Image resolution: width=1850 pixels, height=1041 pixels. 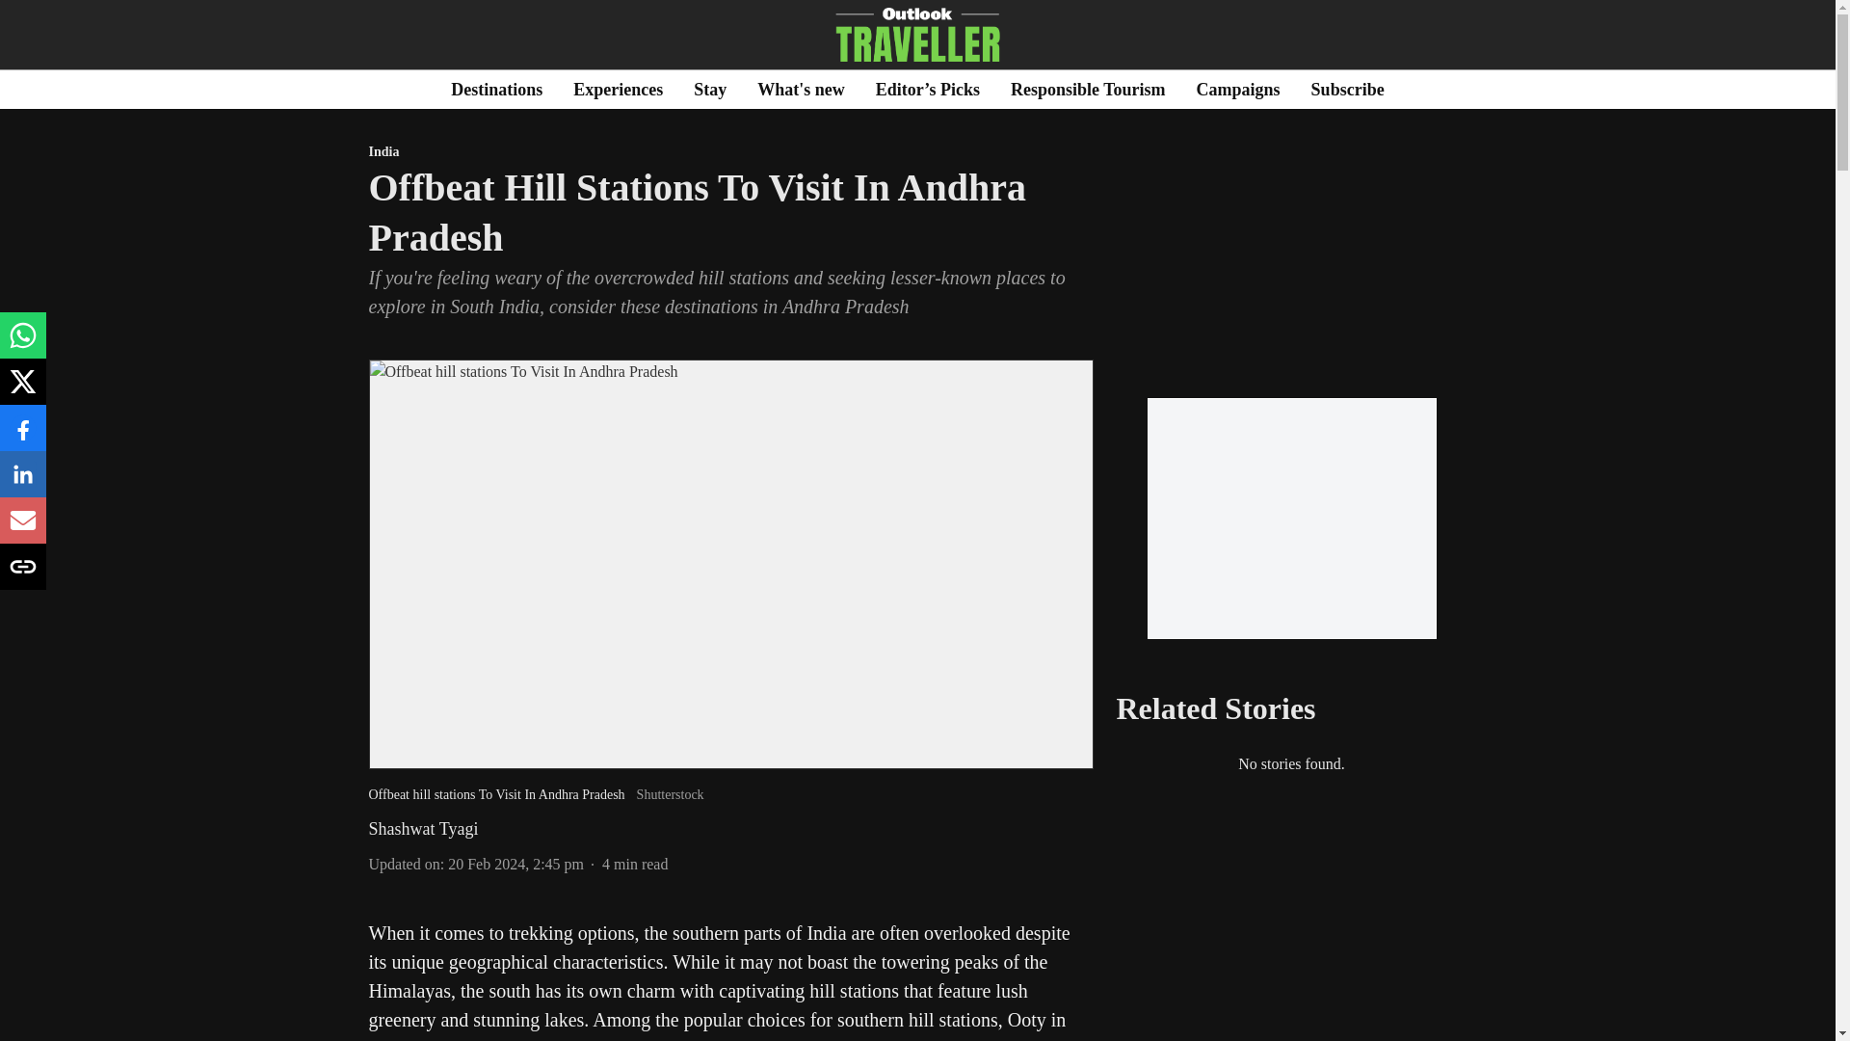 What do you see at coordinates (496, 89) in the screenshot?
I see `Destinations` at bounding box center [496, 89].